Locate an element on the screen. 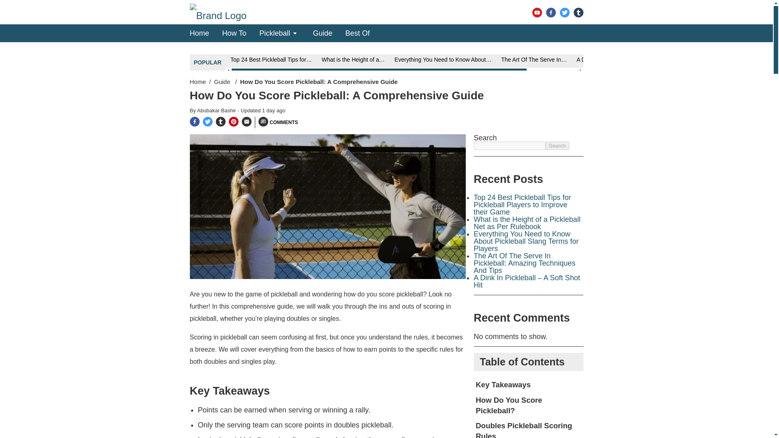 Image resolution: width=779 pixels, height=438 pixels. Abubakar Bashir is located at coordinates (217, 110).